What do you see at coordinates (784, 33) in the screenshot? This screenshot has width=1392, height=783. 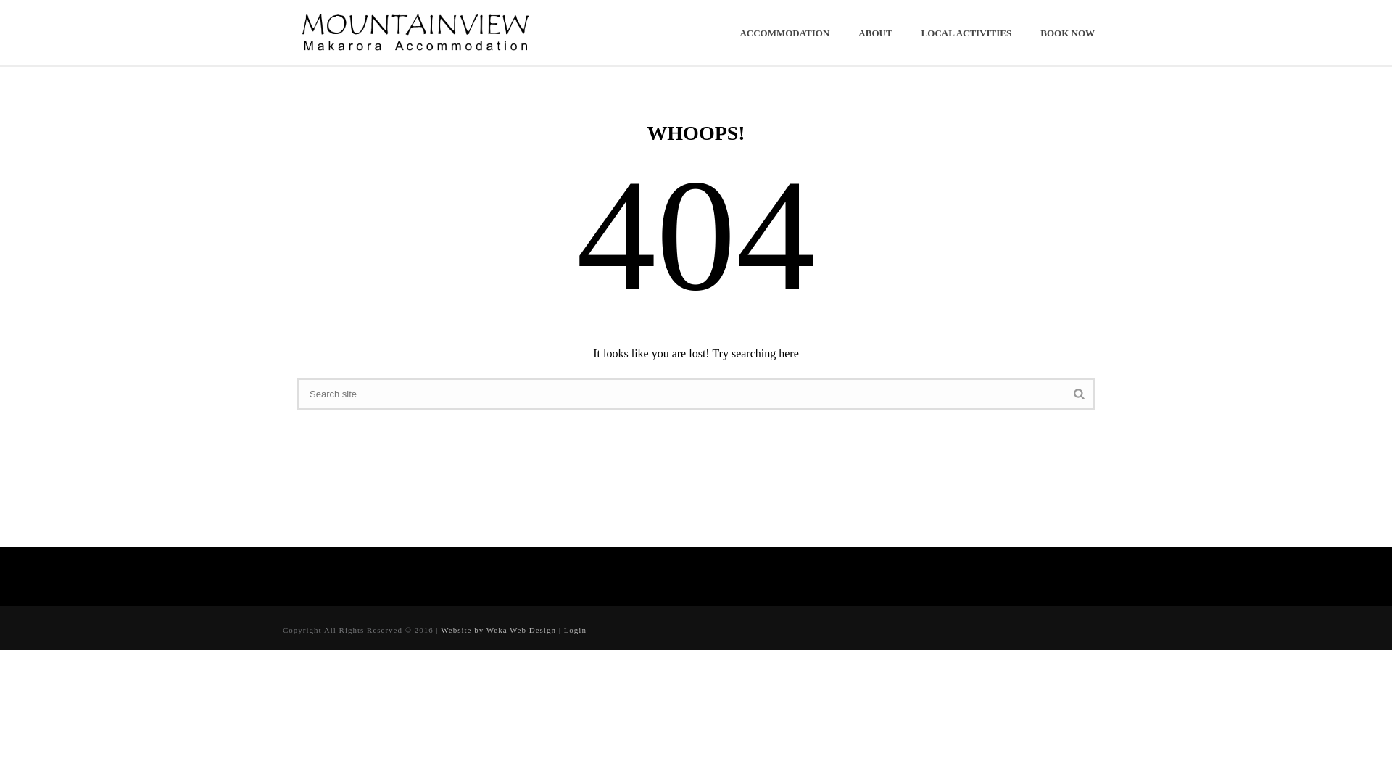 I see `ACCOMMODATION` at bounding box center [784, 33].